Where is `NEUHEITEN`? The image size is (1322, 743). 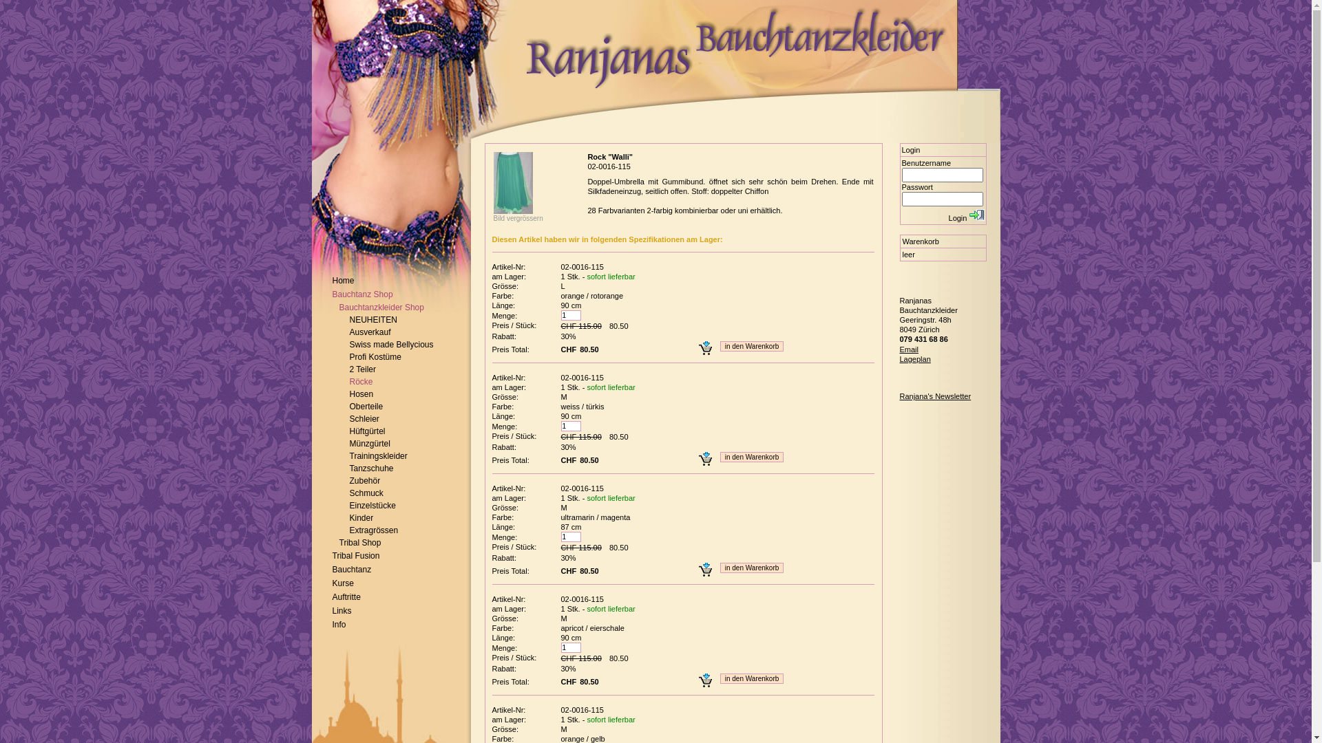 NEUHEITEN is located at coordinates (373, 320).